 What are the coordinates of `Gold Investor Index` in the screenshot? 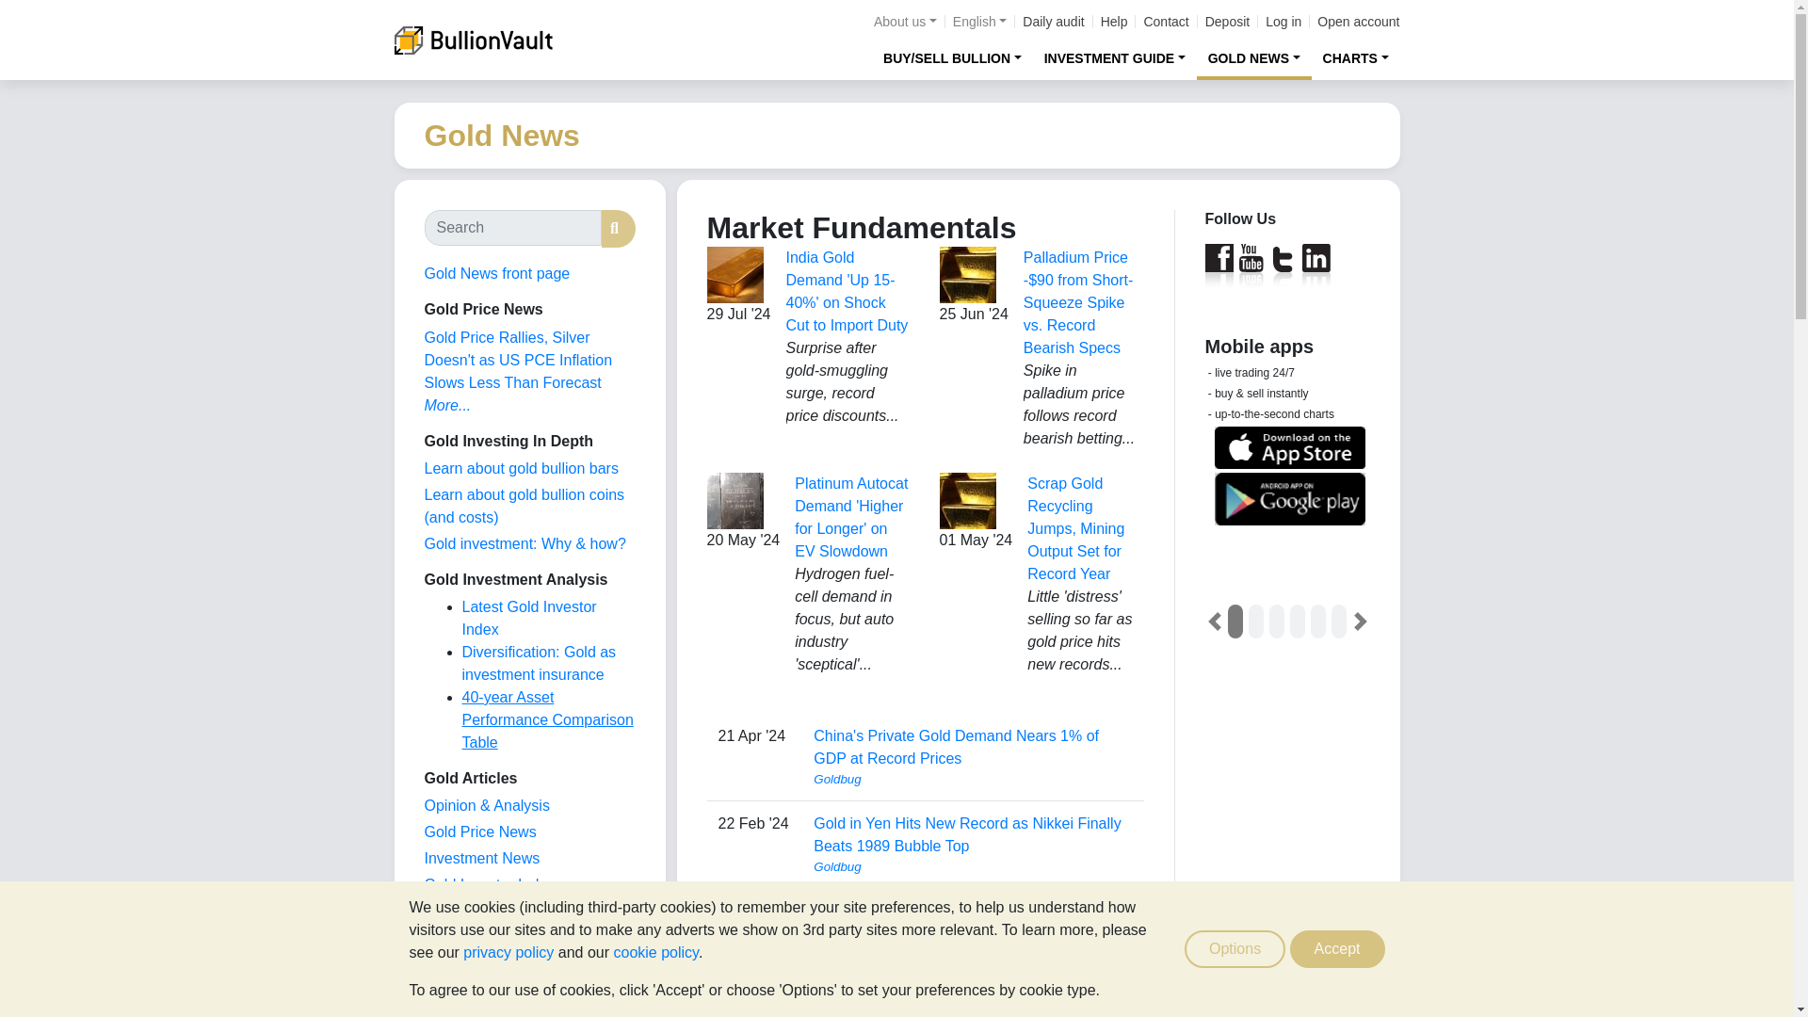 It's located at (489, 884).